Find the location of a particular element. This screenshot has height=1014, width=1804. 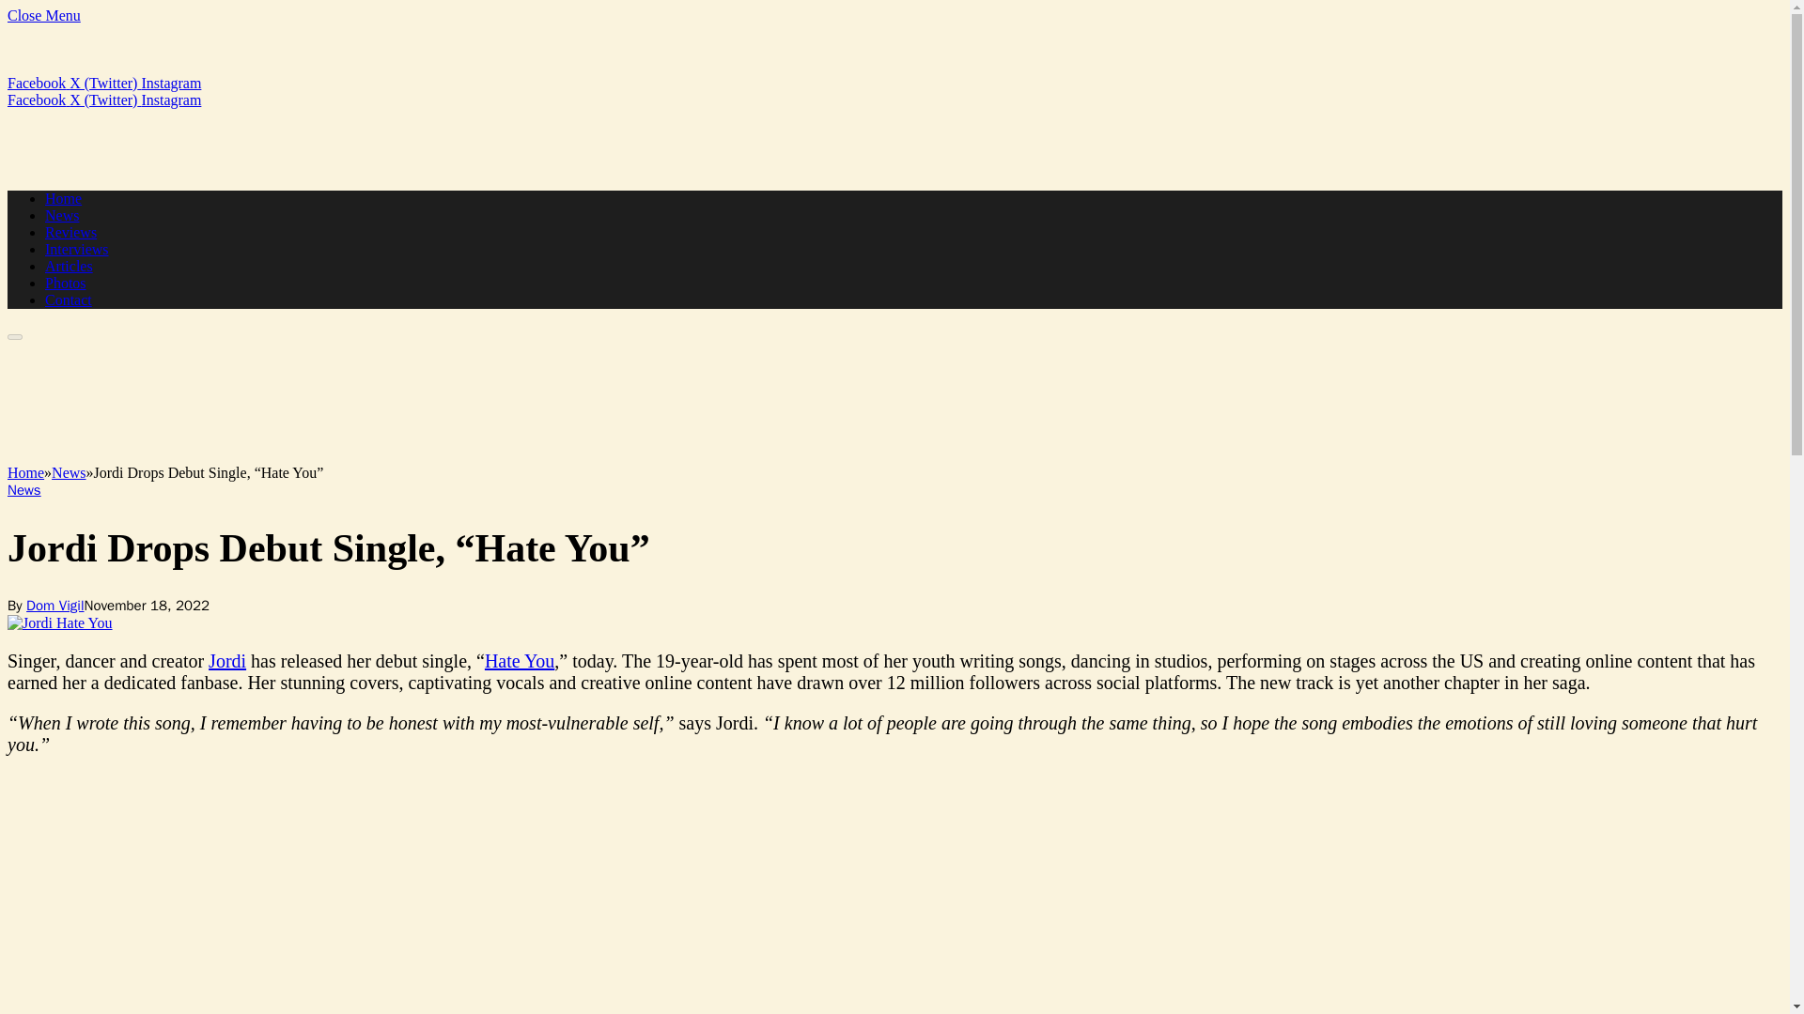

Facebook is located at coordinates (38, 83).